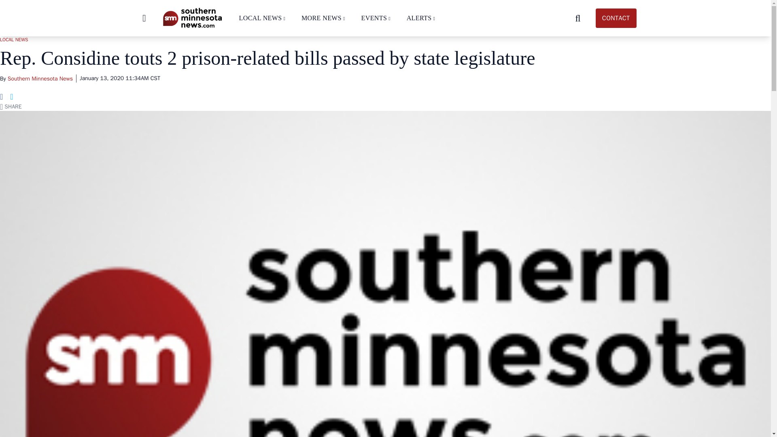 This screenshot has height=437, width=777. What do you see at coordinates (260, 18) in the screenshot?
I see `LOCAL NEWS` at bounding box center [260, 18].